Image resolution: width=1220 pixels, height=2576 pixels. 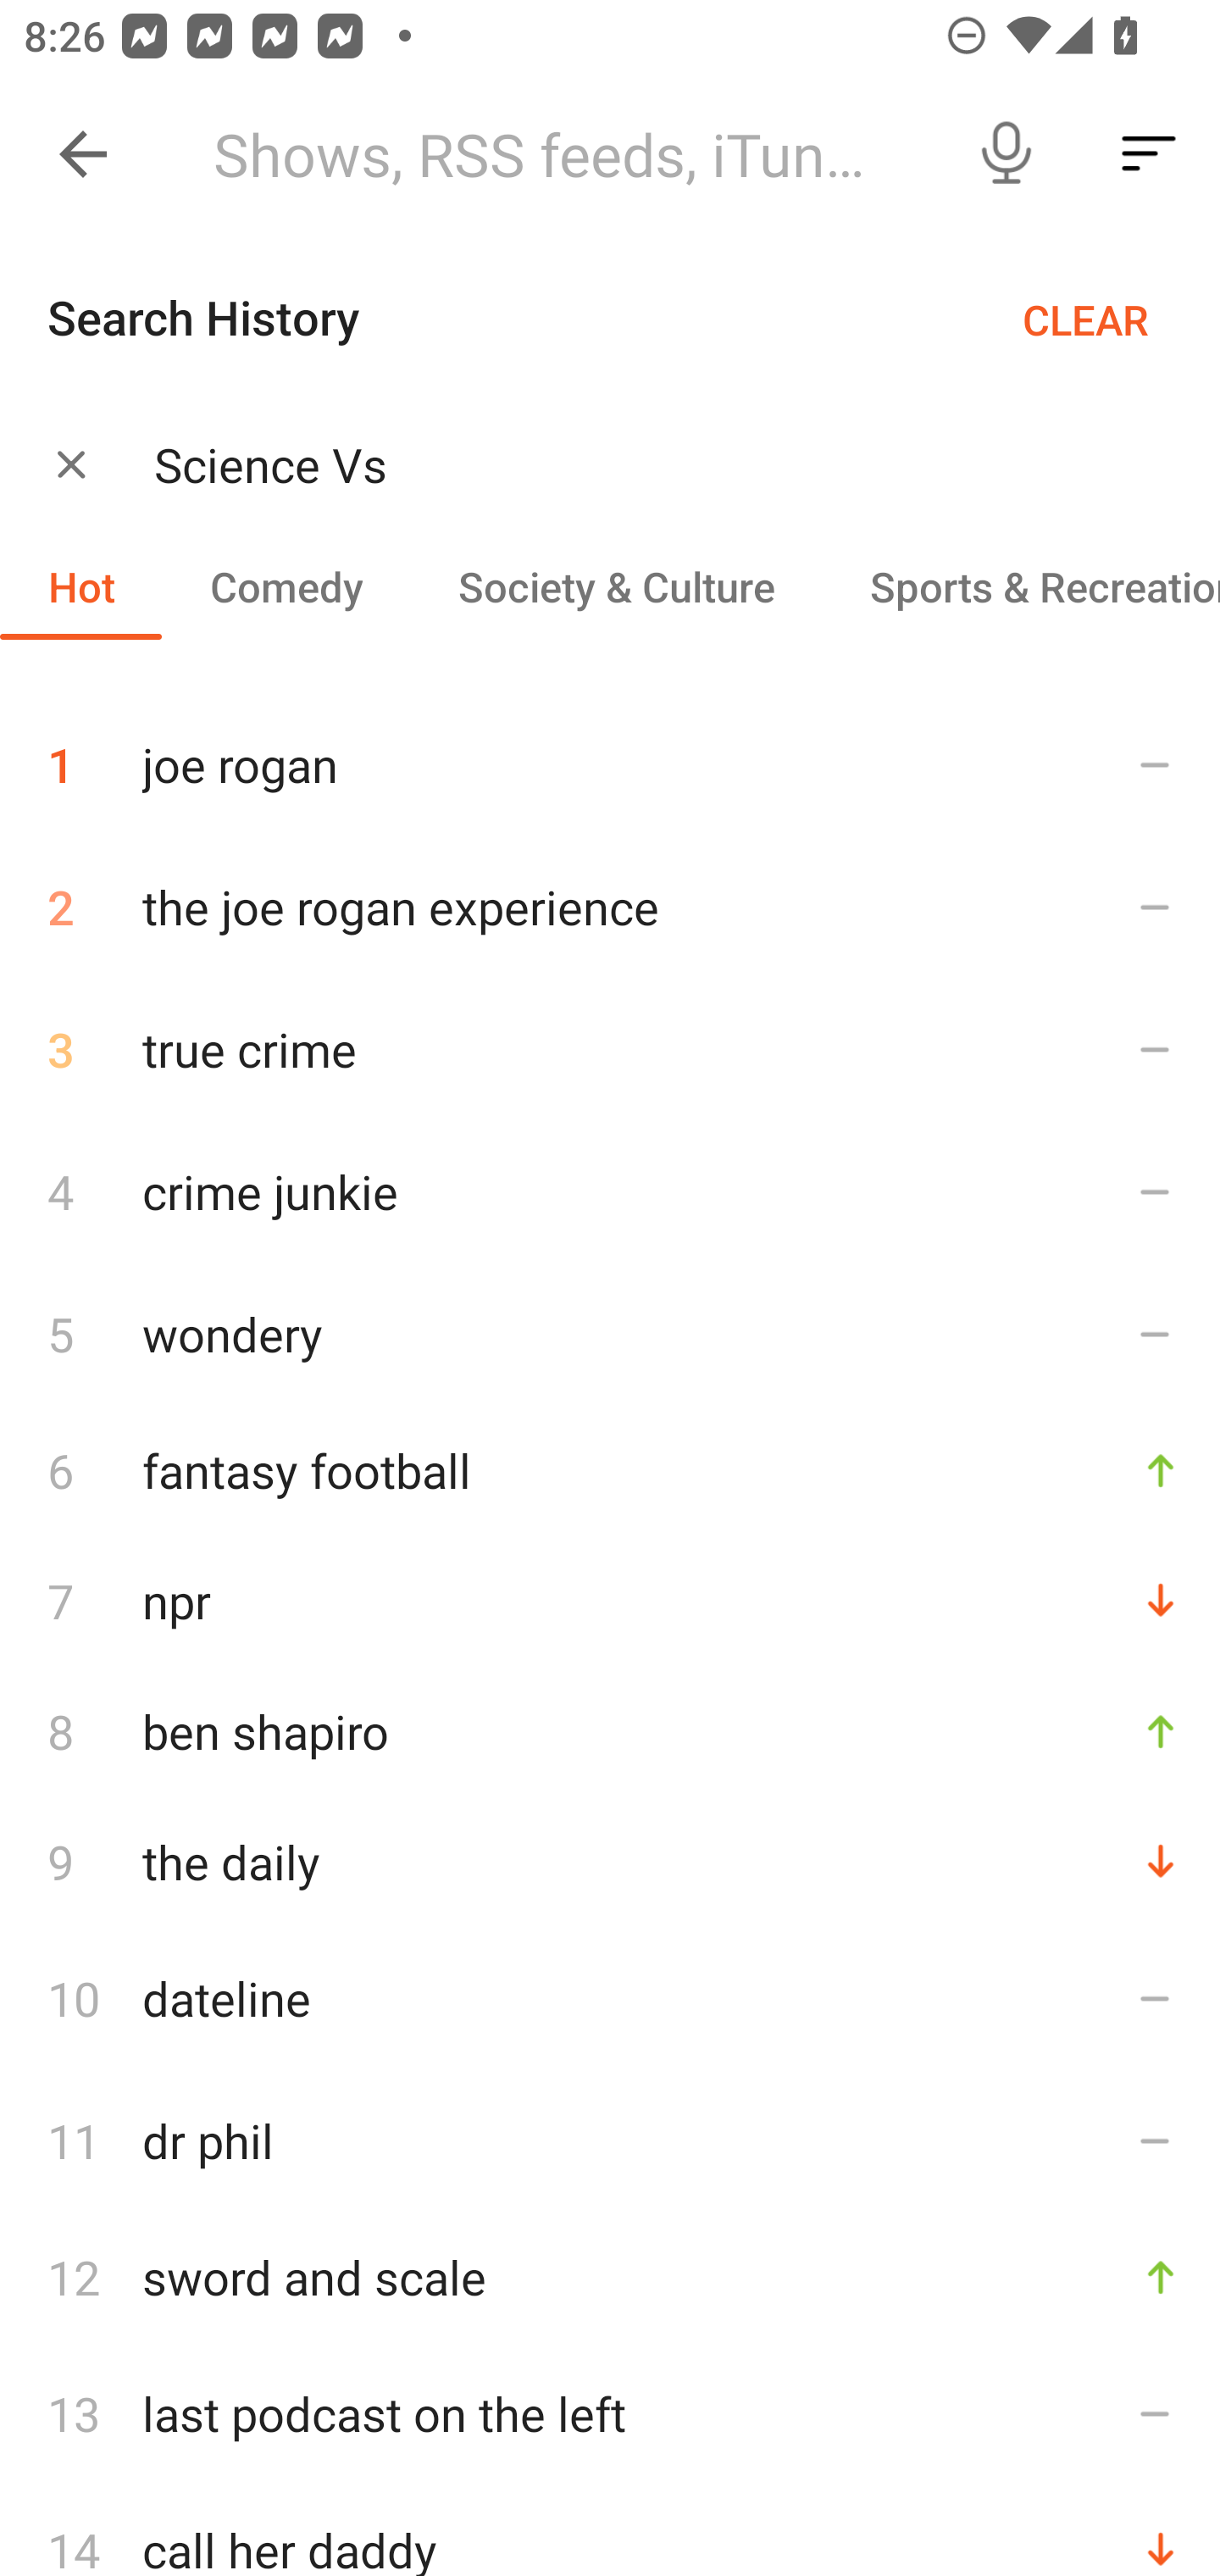 I want to click on Voice Search, so click(x=1006, y=154).